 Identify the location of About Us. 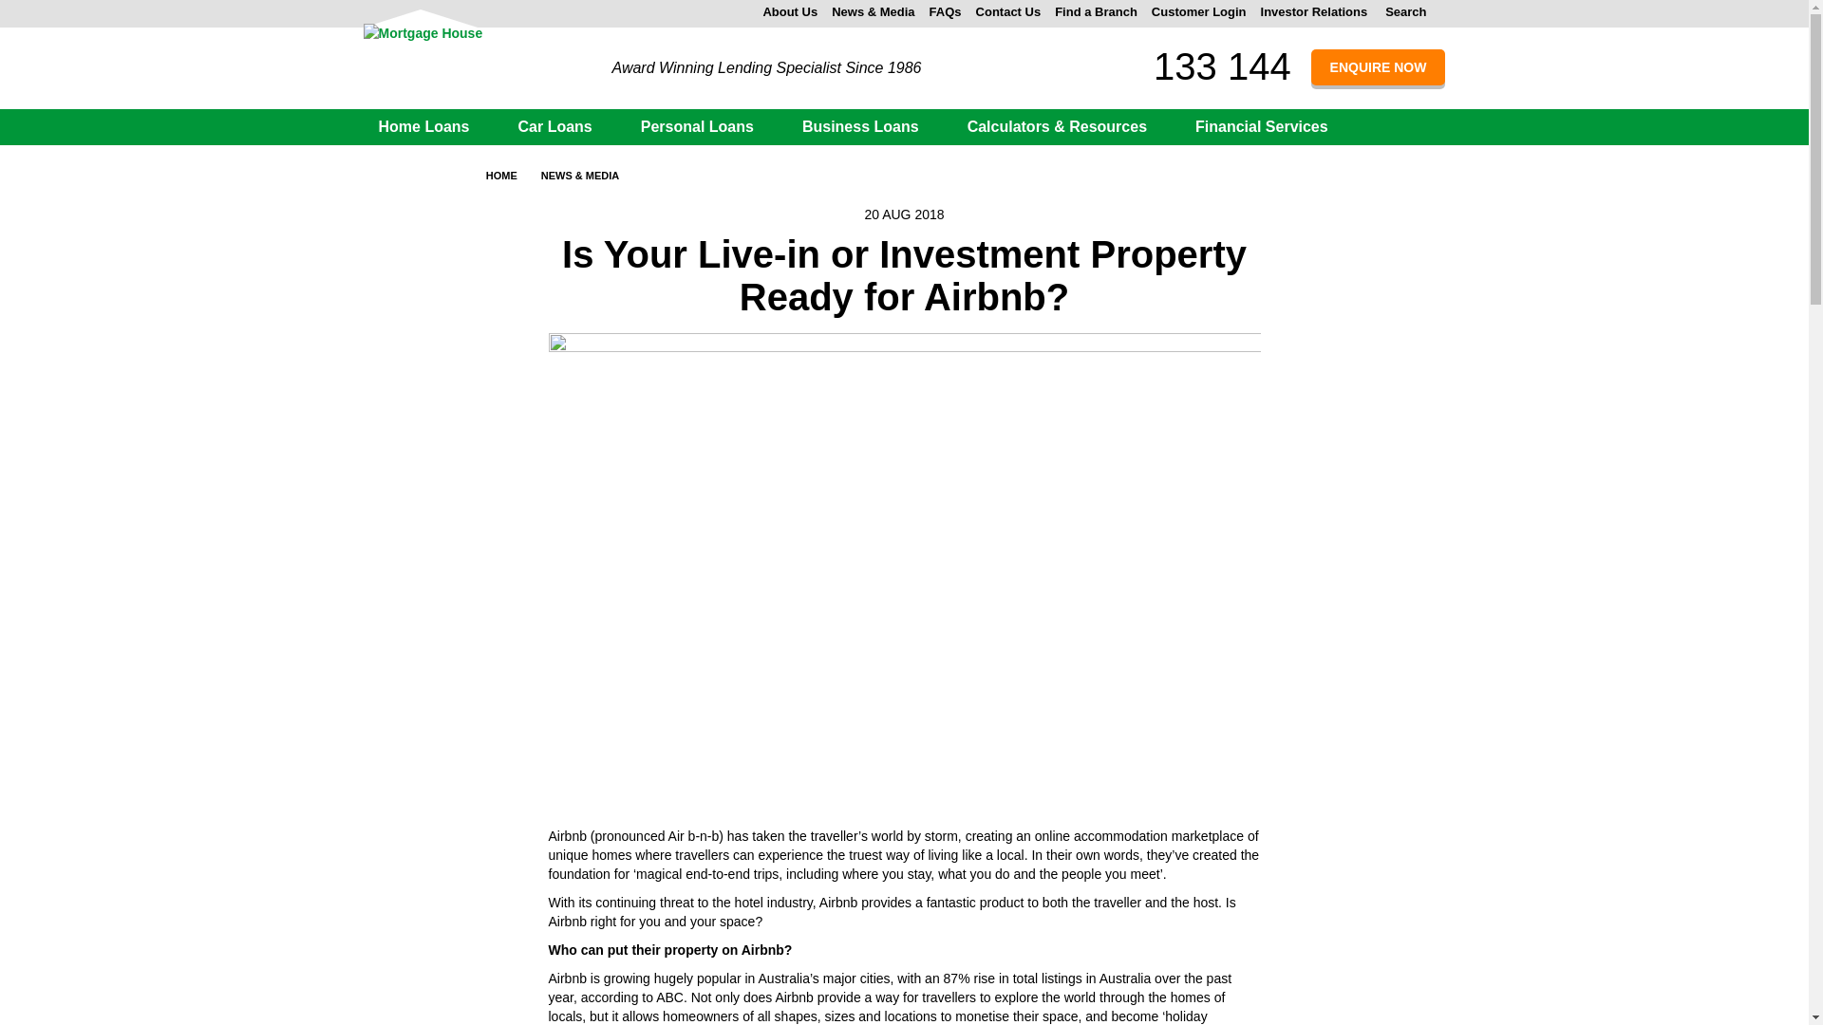
(789, 11).